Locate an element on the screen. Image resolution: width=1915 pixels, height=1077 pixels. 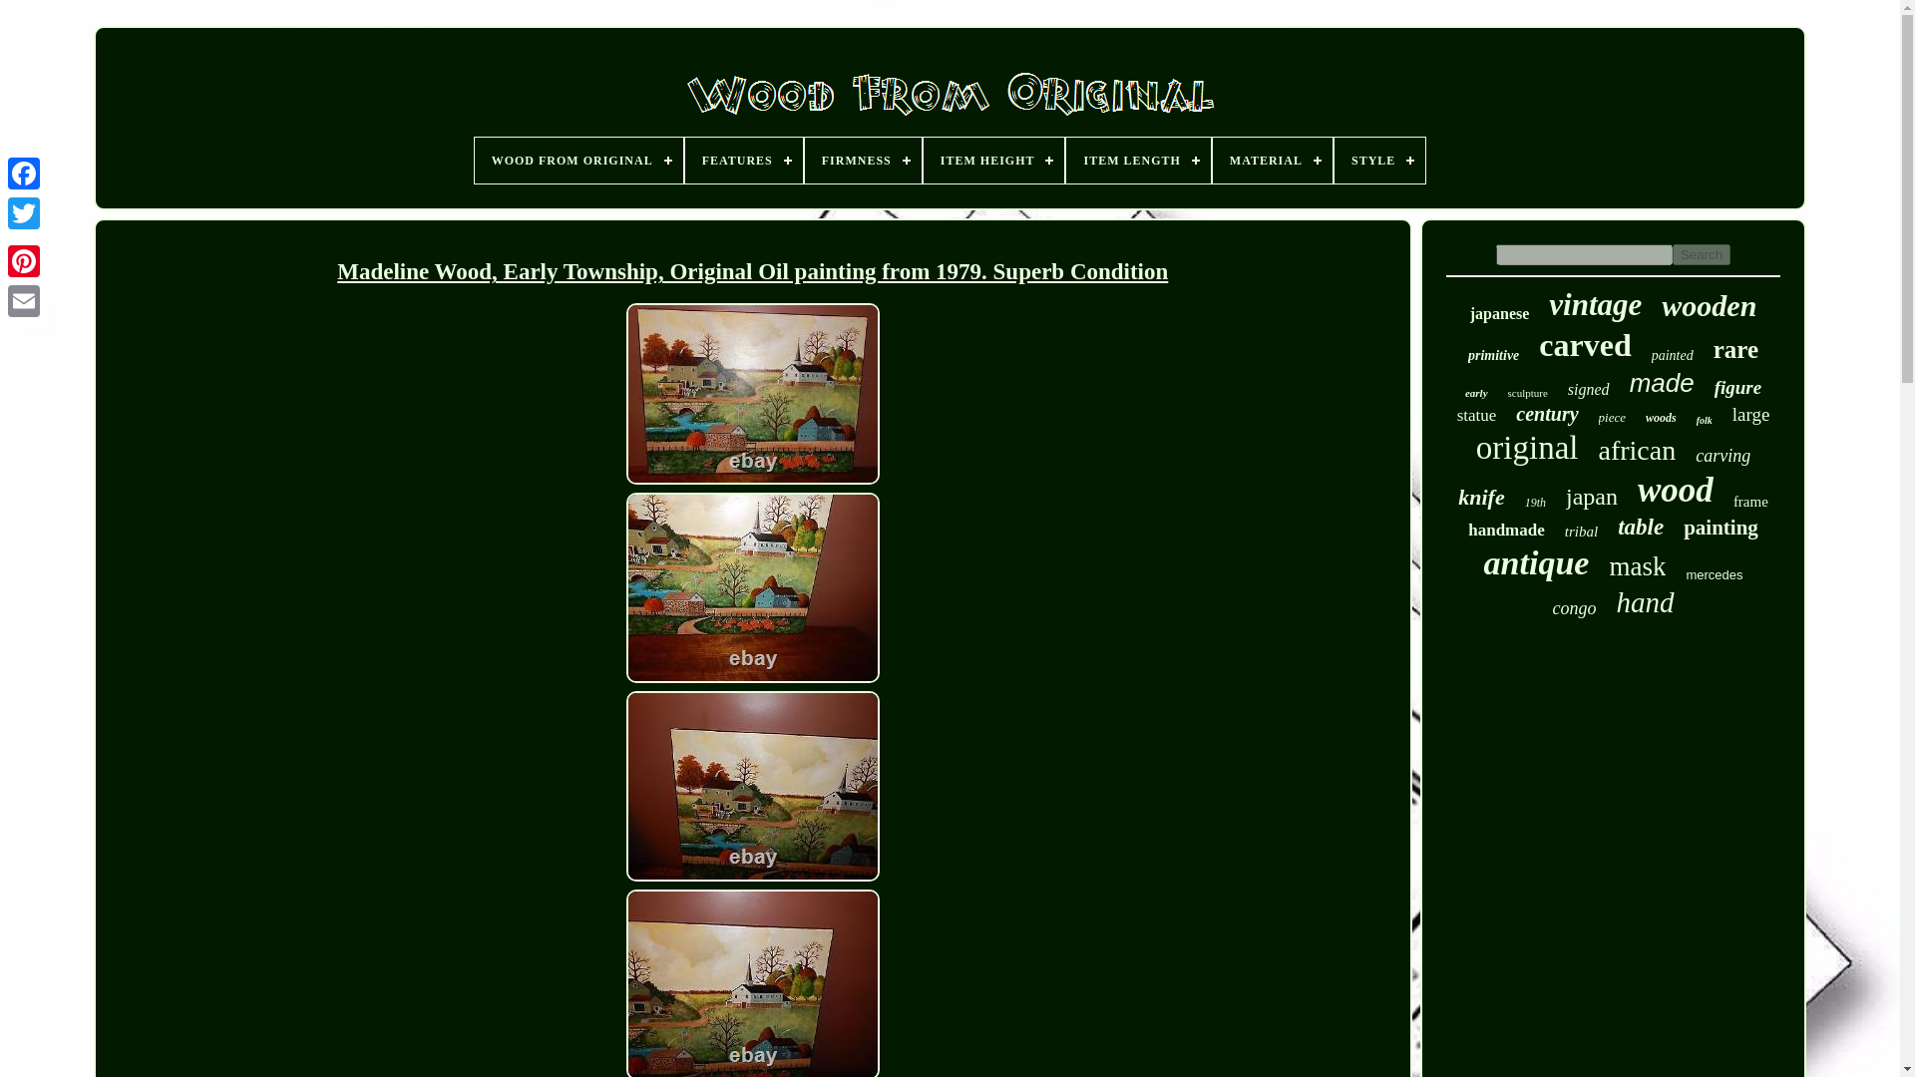
ITEM HEIGHT is located at coordinates (993, 160).